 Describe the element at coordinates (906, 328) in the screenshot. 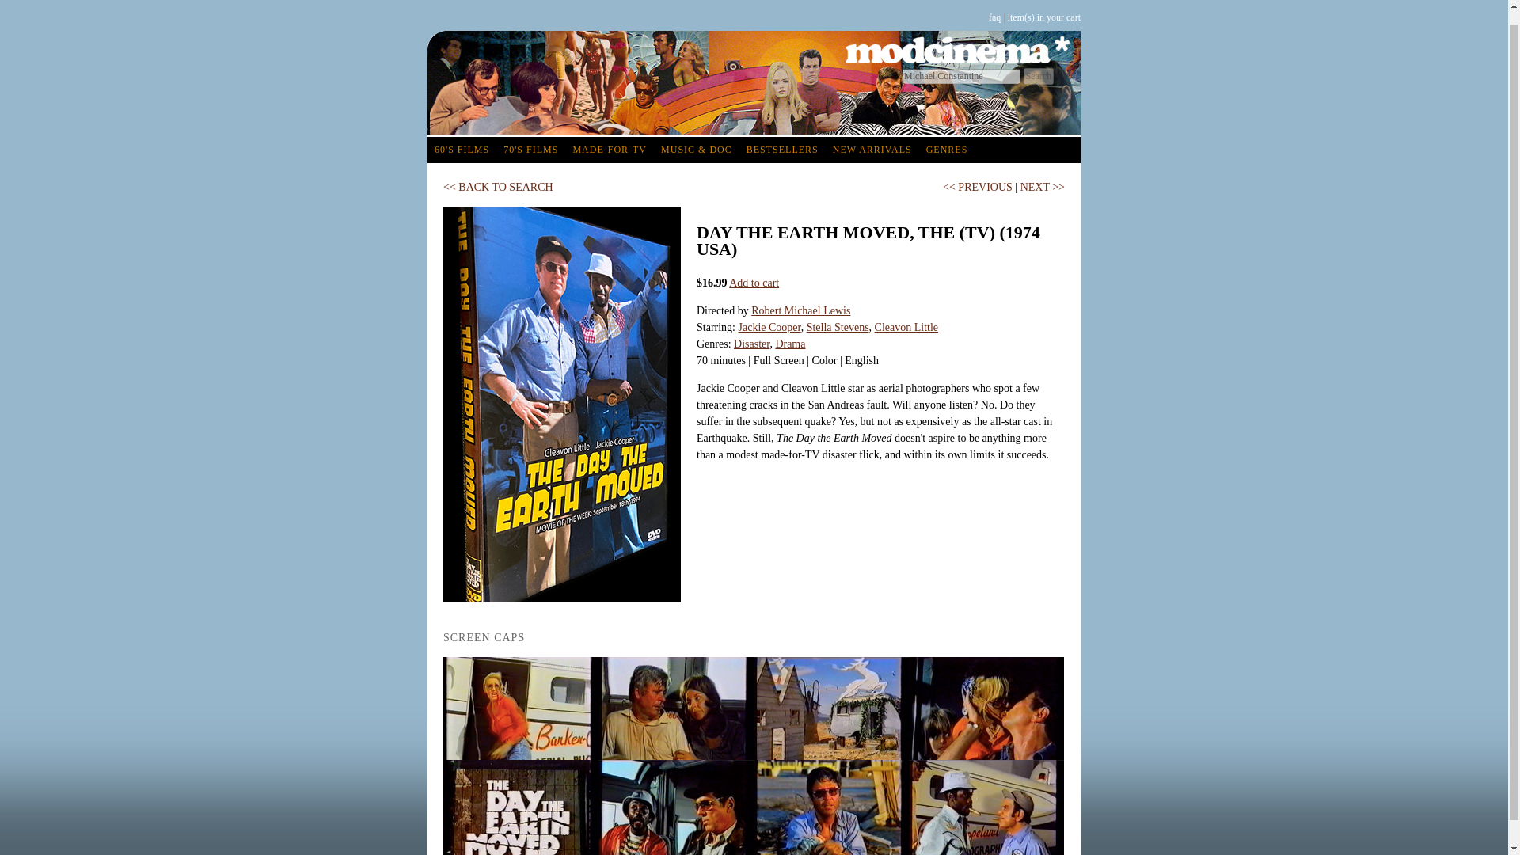

I see `Cleavon Little` at that location.